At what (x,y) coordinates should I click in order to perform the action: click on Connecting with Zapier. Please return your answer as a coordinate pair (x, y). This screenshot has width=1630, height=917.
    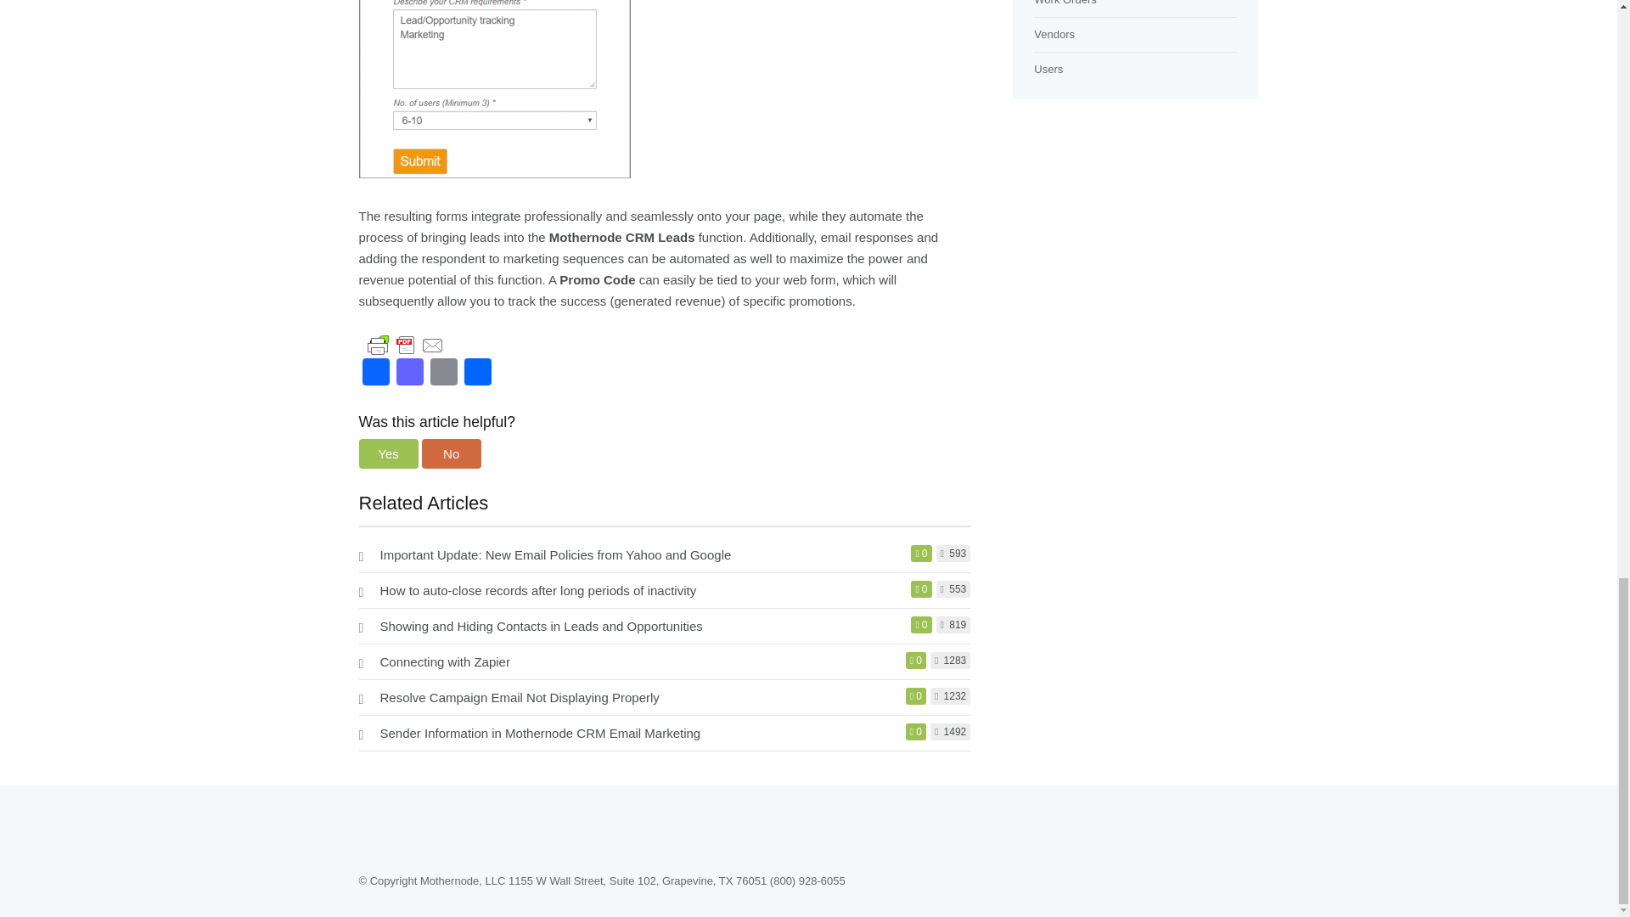
    Looking at the image, I should click on (445, 662).